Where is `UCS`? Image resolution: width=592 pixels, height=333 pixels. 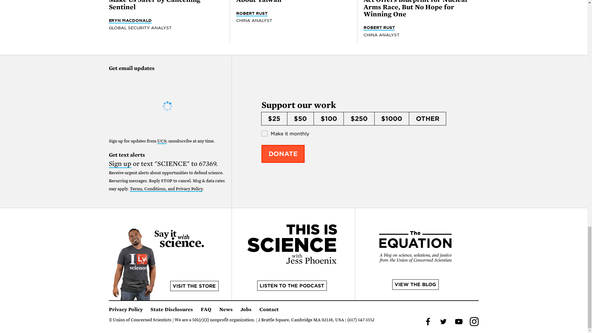
UCS is located at coordinates (162, 141).